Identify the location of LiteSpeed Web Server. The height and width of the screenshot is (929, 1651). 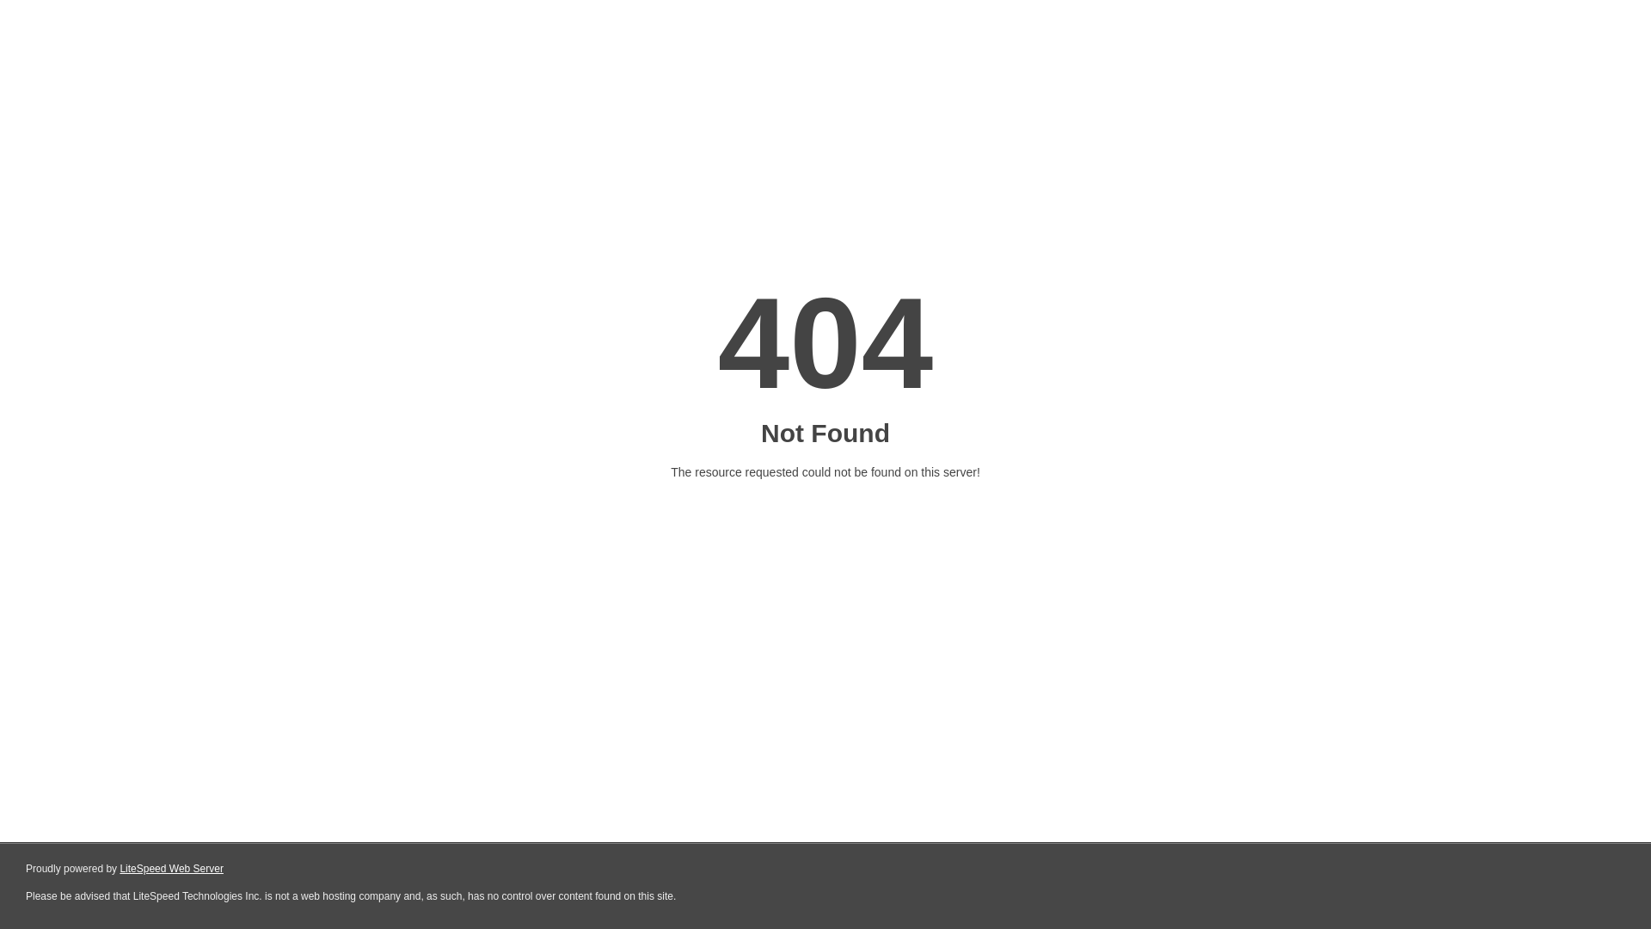
(172, 869).